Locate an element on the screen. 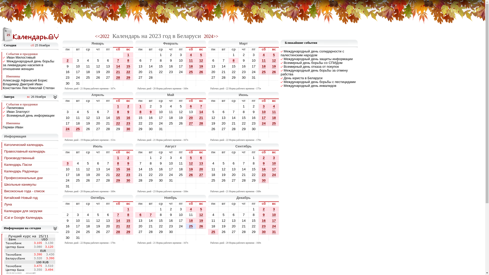 Image resolution: width=489 pixels, height=275 pixels. 24 is located at coordinates (181, 72).